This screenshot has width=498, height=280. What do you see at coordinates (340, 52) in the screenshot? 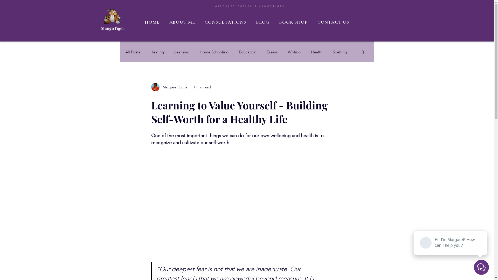
I see `Spelling` at bounding box center [340, 52].